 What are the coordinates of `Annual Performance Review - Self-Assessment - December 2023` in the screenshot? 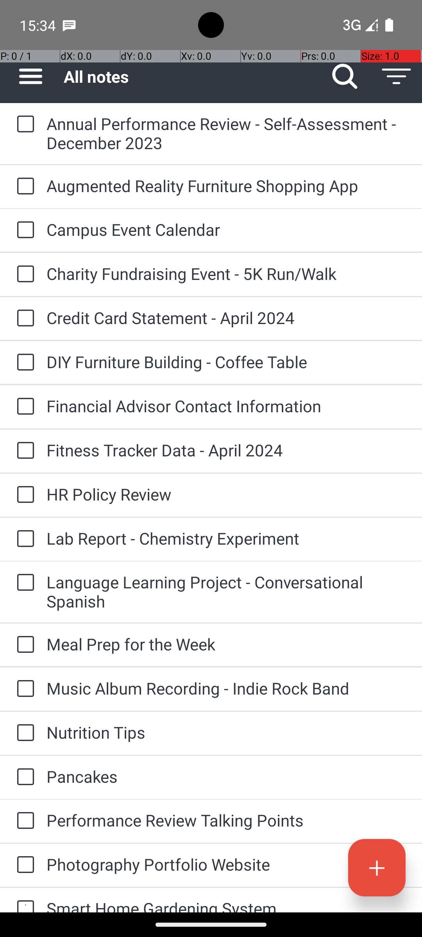 It's located at (227, 133).